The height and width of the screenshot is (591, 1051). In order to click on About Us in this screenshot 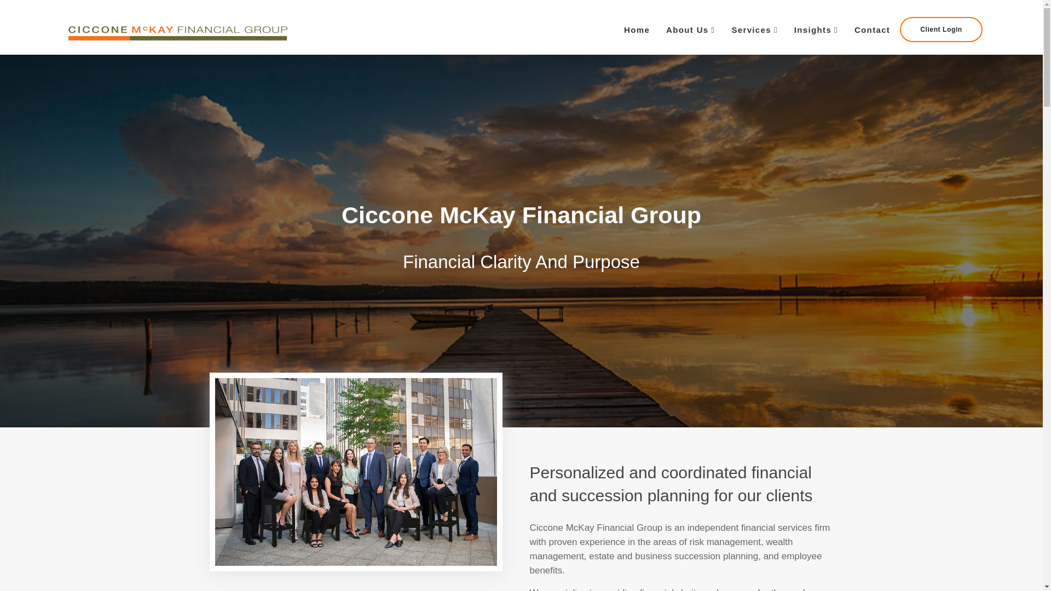, I will do `click(690, 30)`.